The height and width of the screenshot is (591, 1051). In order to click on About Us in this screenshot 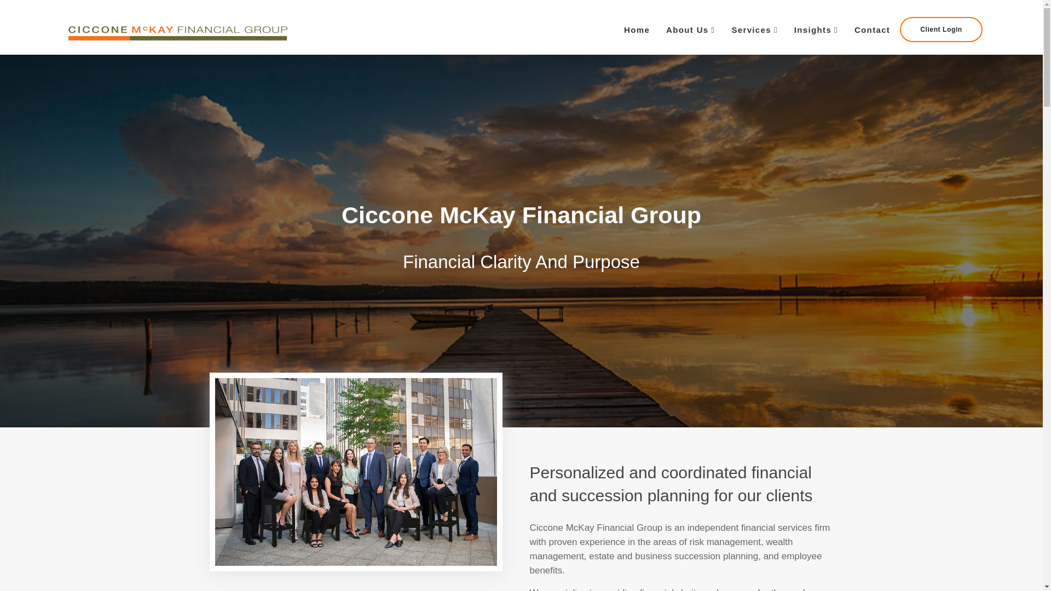, I will do `click(690, 30)`.